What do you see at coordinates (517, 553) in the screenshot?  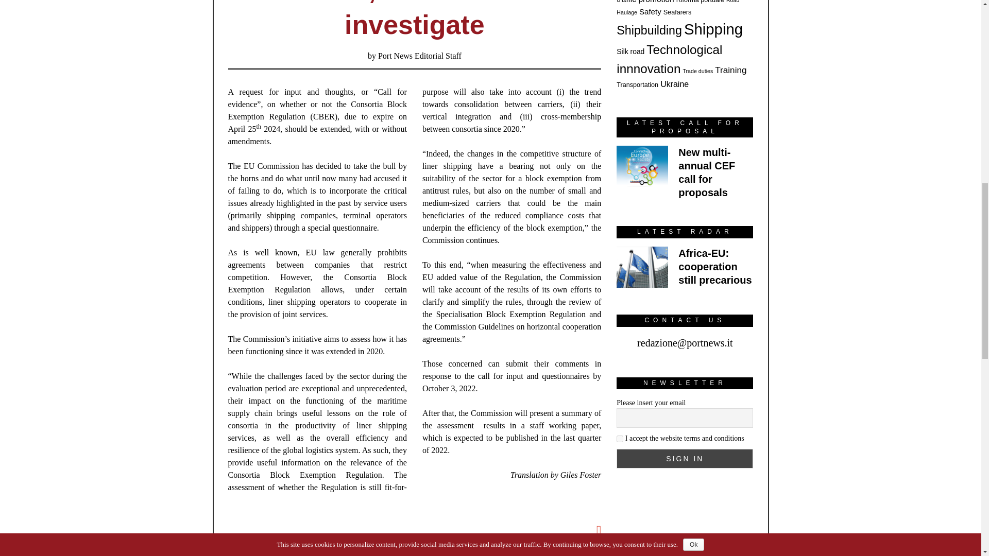 I see `LINKEDIN` at bounding box center [517, 553].